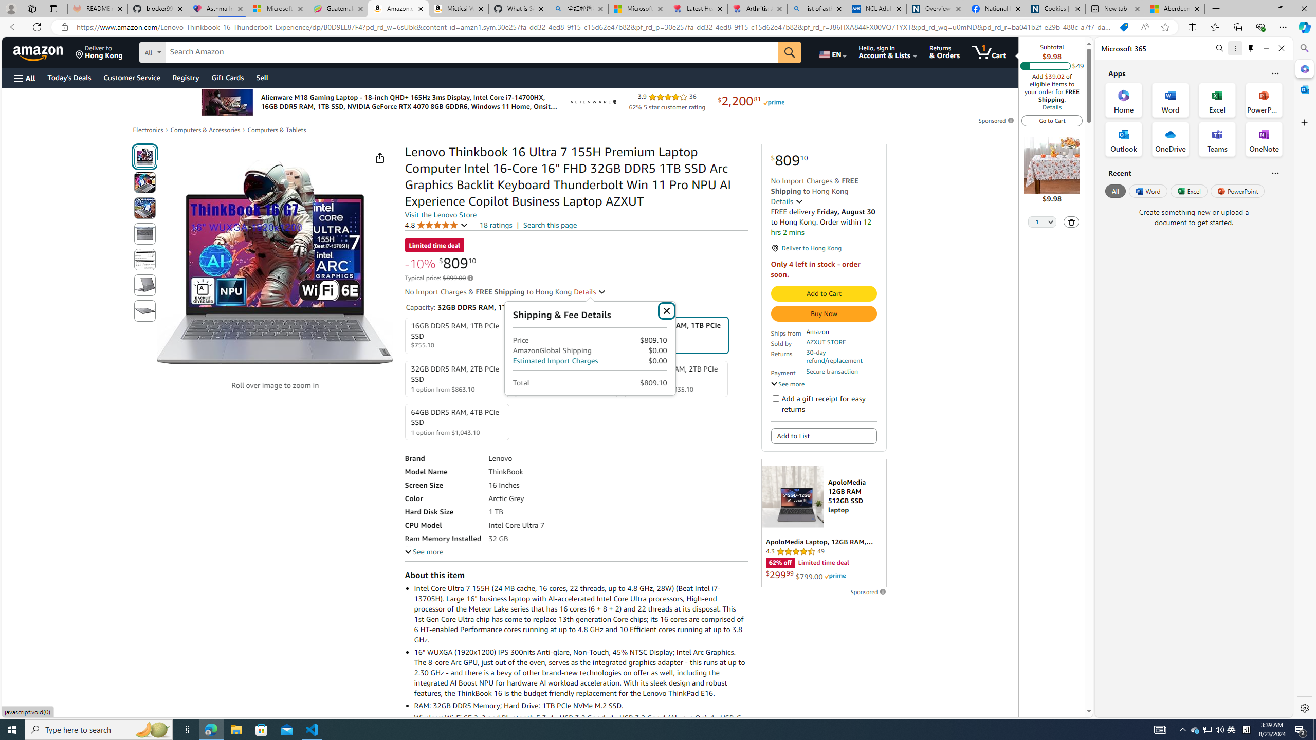  I want to click on Add to Cart, so click(824, 294).